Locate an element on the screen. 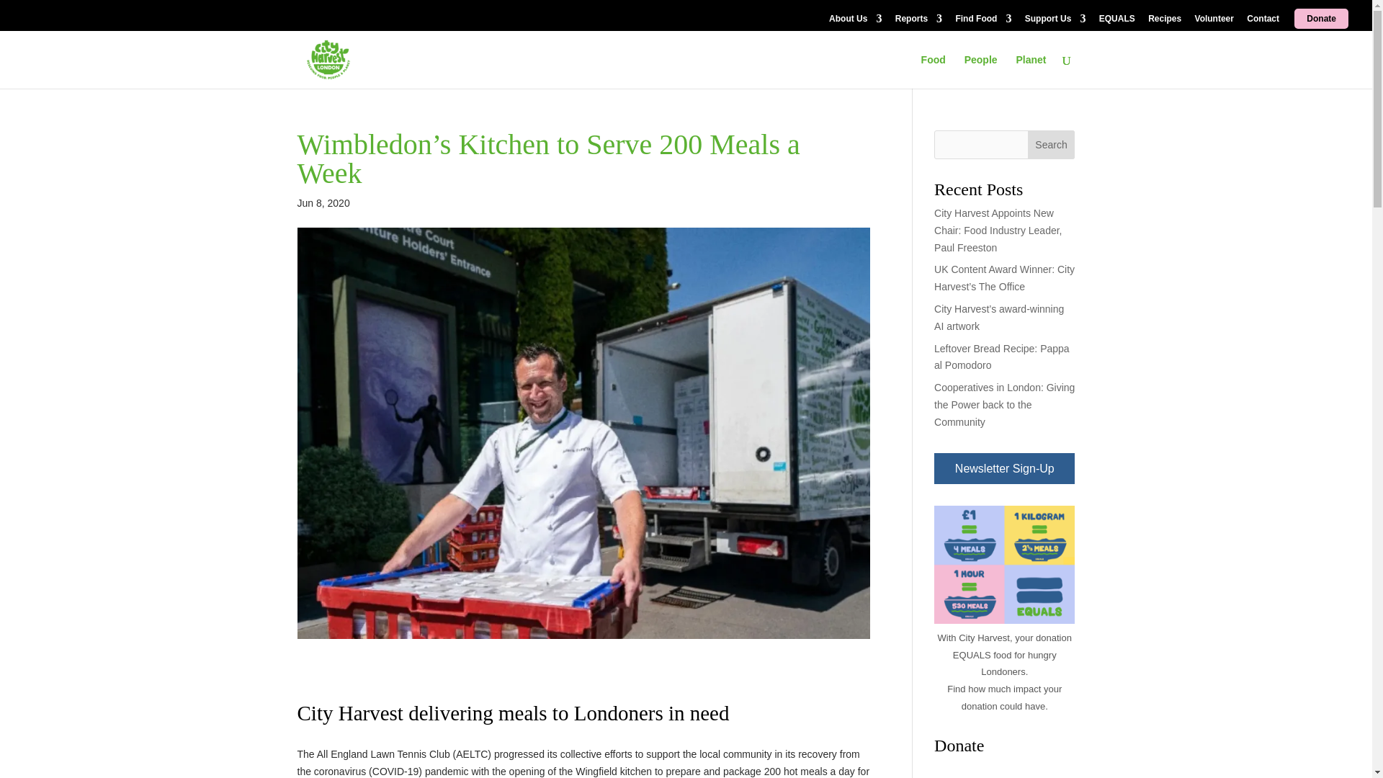 This screenshot has width=1383, height=778. Volunteer is located at coordinates (1214, 22).